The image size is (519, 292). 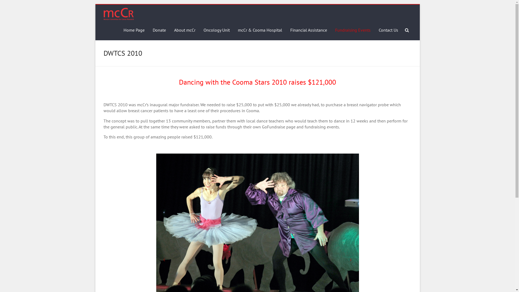 What do you see at coordinates (388, 30) in the screenshot?
I see `Contact Us` at bounding box center [388, 30].